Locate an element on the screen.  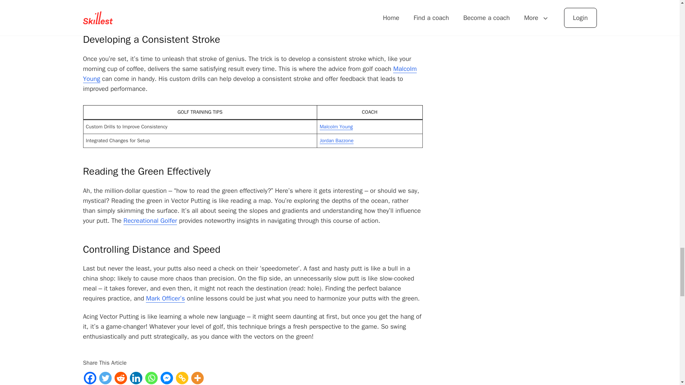
Reddit is located at coordinates (121, 378).